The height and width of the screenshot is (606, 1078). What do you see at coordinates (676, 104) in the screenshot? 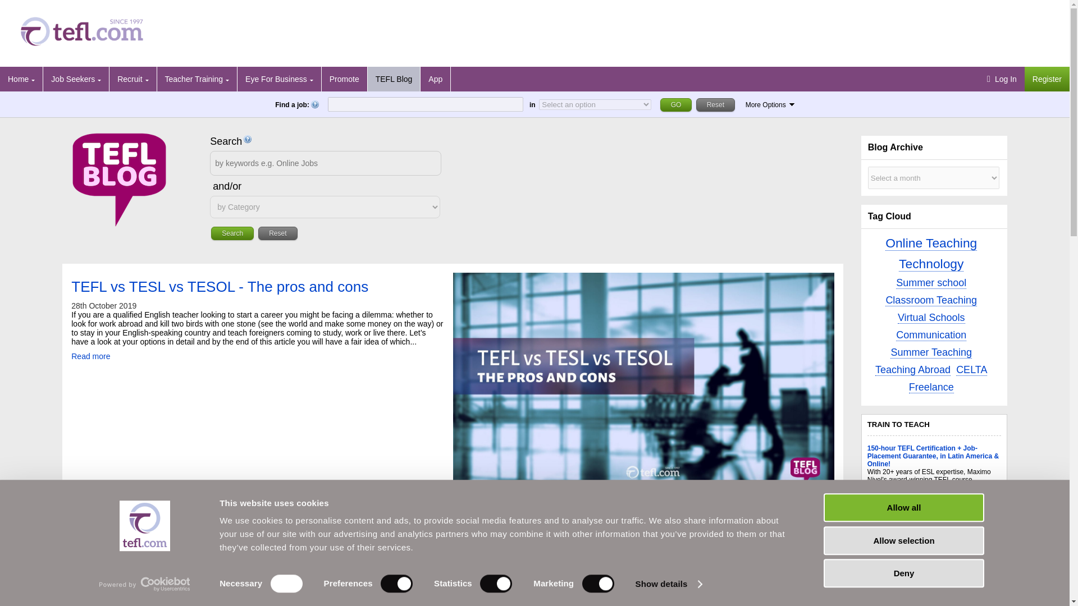
I see `GO` at bounding box center [676, 104].